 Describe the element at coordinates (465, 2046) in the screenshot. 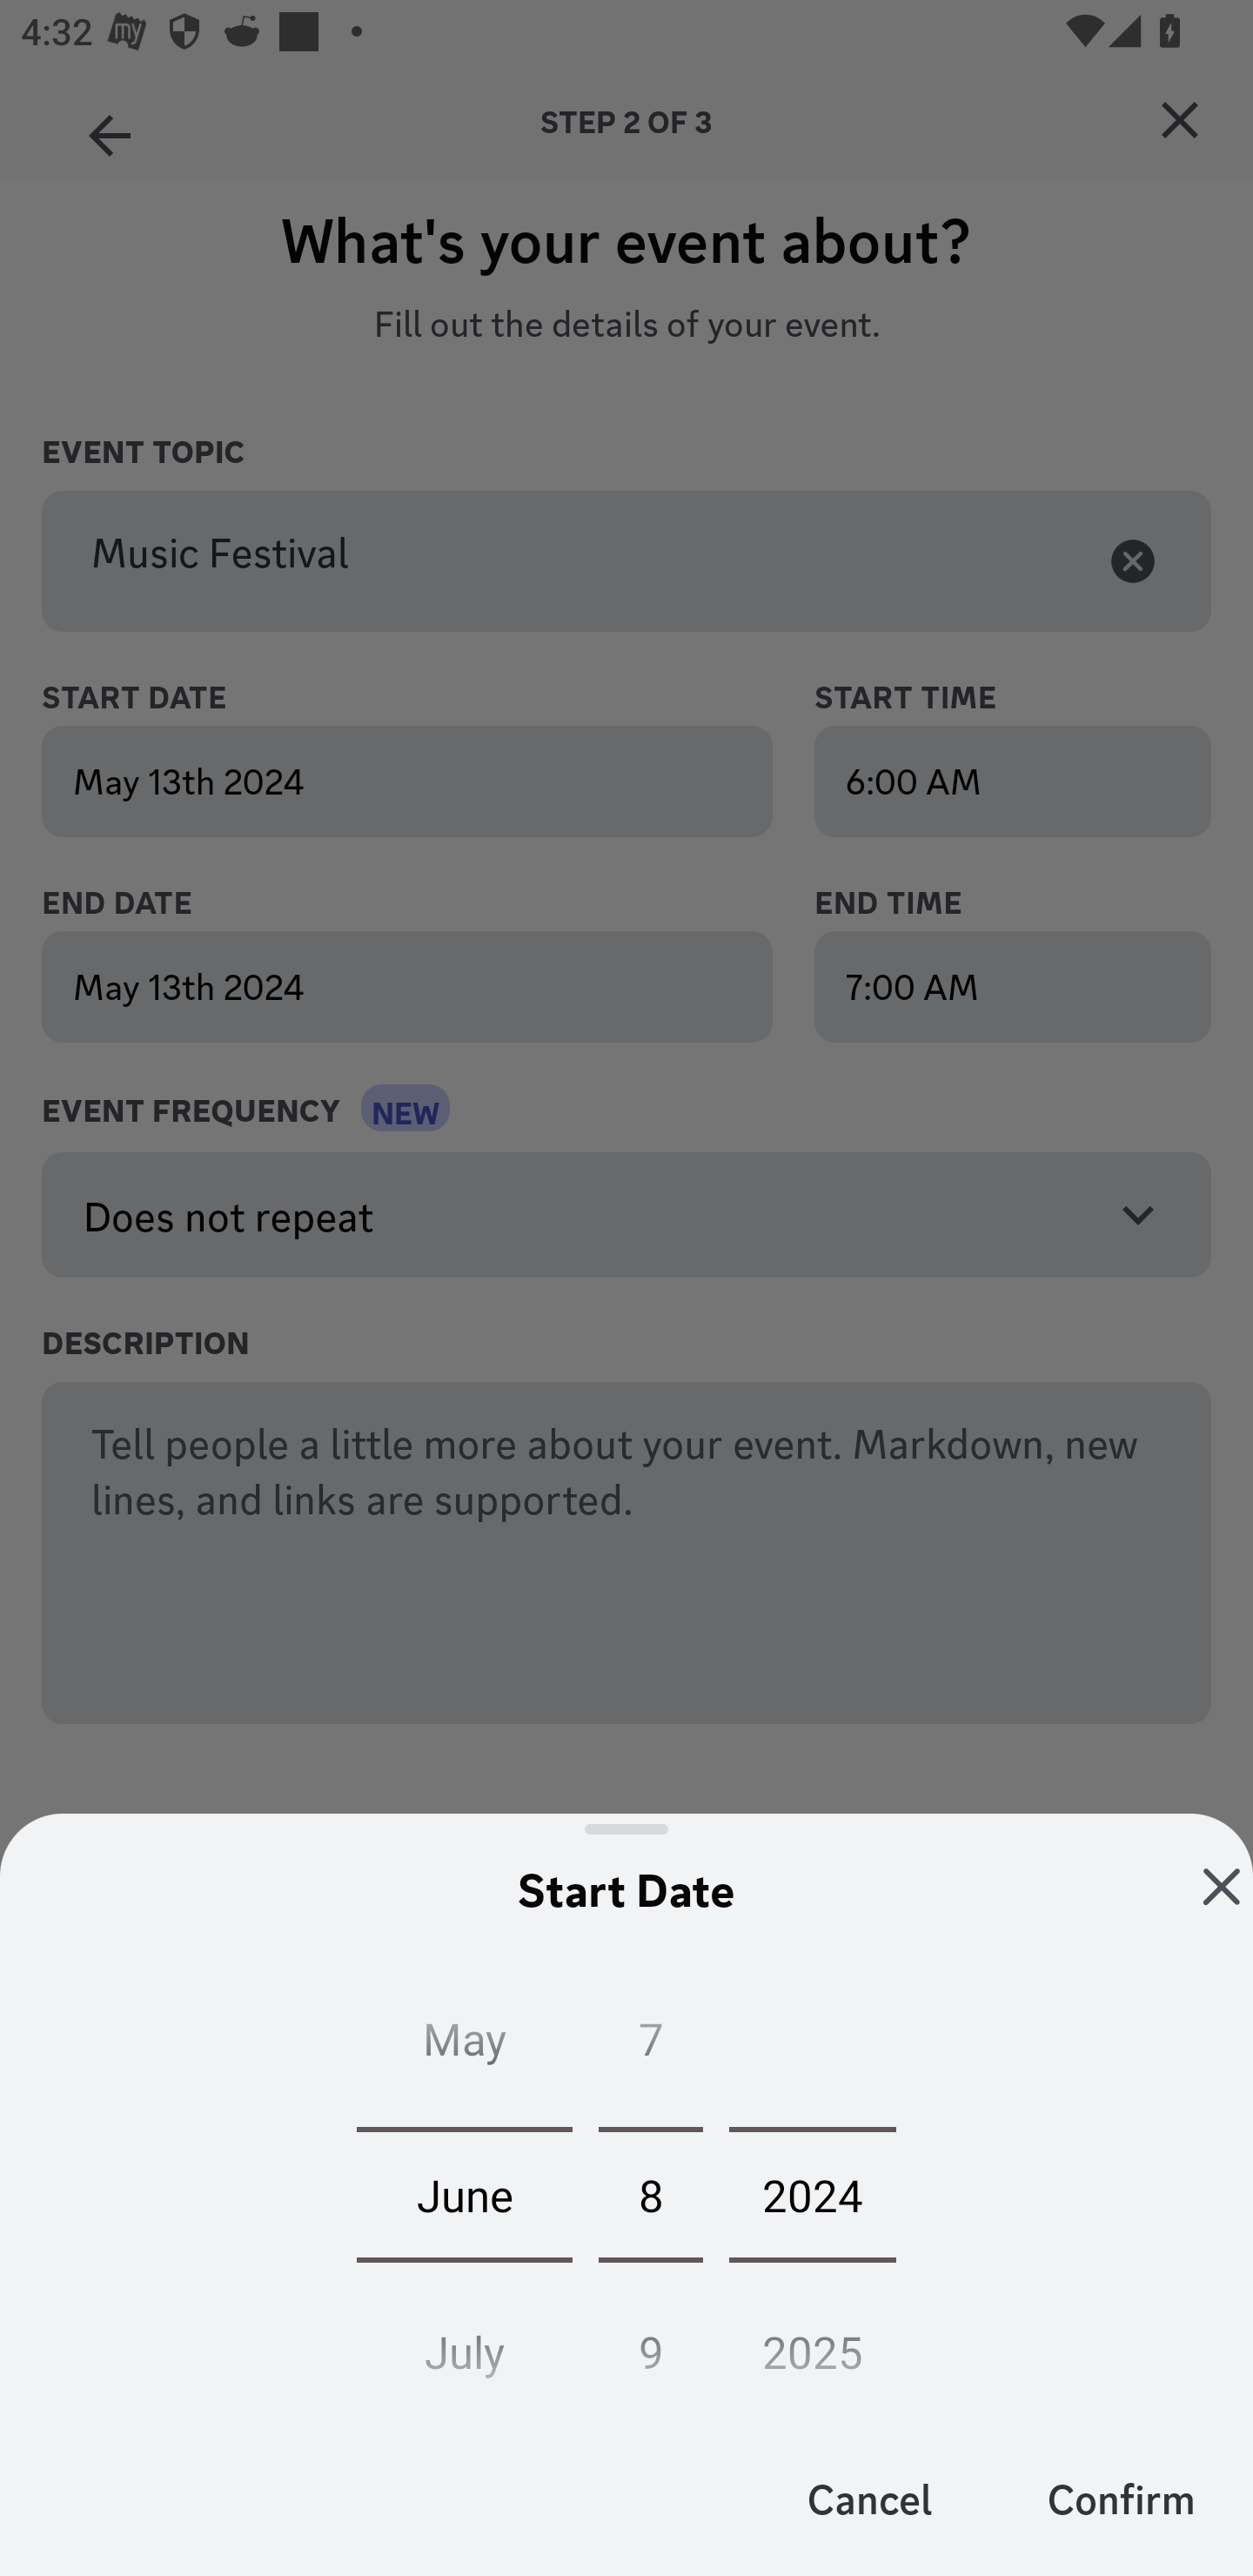

I see `May` at that location.